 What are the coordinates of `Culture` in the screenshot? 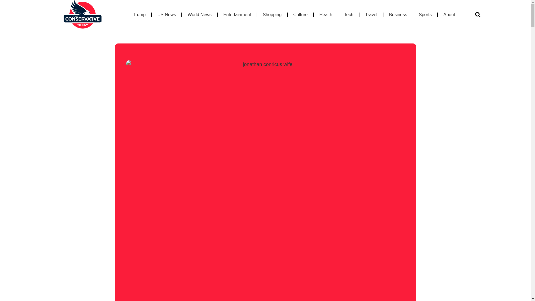 It's located at (300, 14).